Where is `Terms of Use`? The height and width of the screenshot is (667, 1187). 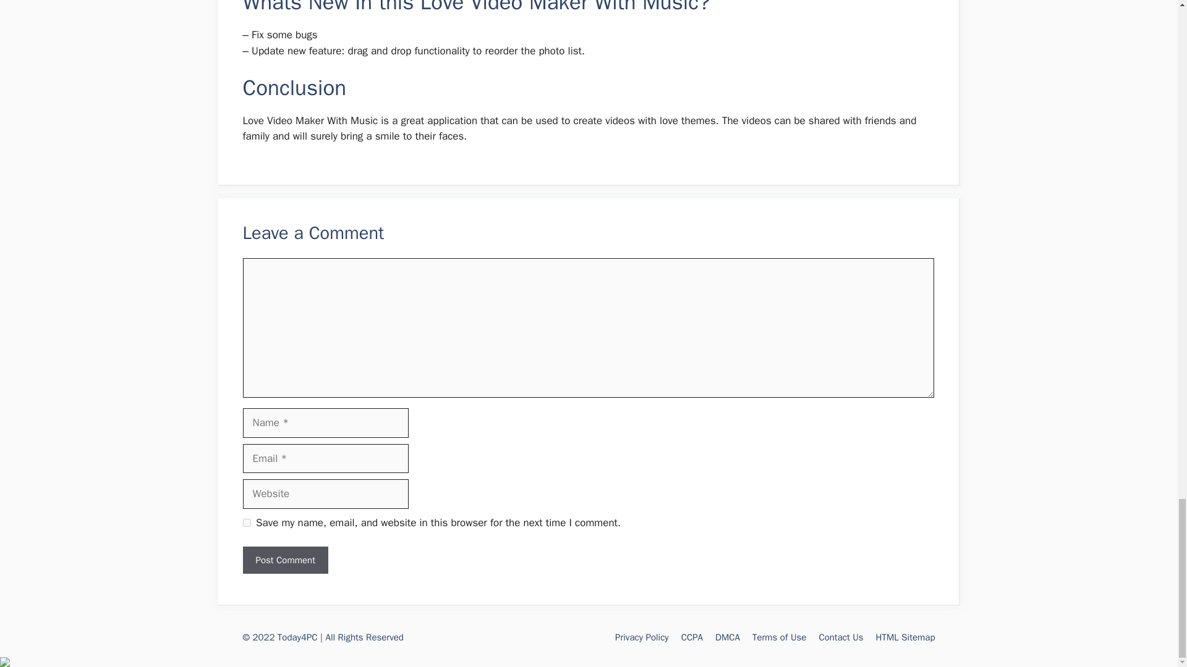 Terms of Use is located at coordinates (780, 637).